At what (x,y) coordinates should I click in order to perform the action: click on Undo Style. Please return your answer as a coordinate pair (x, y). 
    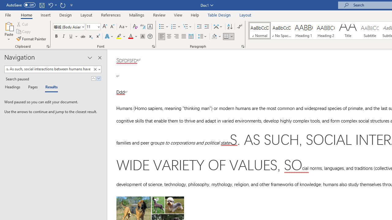
    Looking at the image, I should click on (50, 5).